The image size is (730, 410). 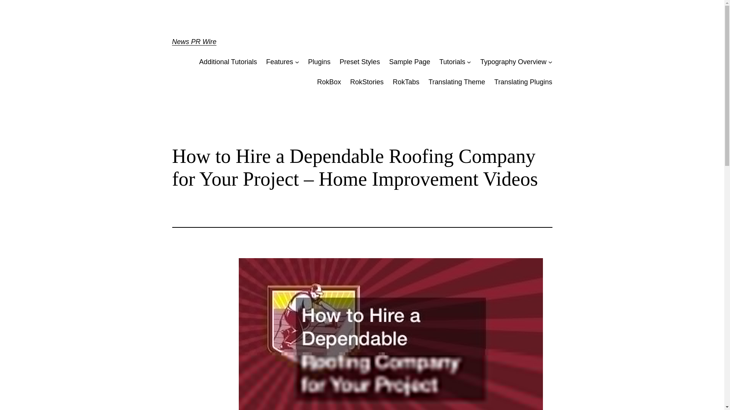 I want to click on Translating Theme, so click(x=457, y=82).